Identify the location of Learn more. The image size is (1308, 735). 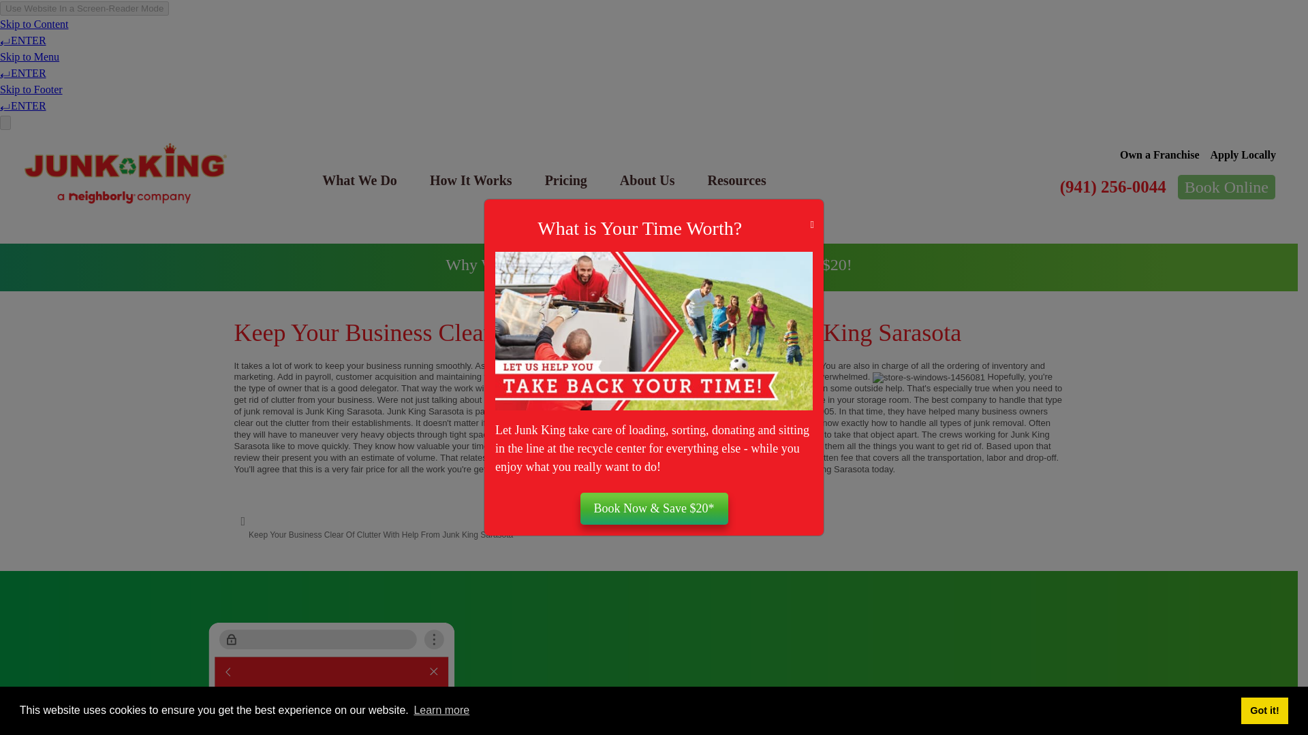
(441, 710).